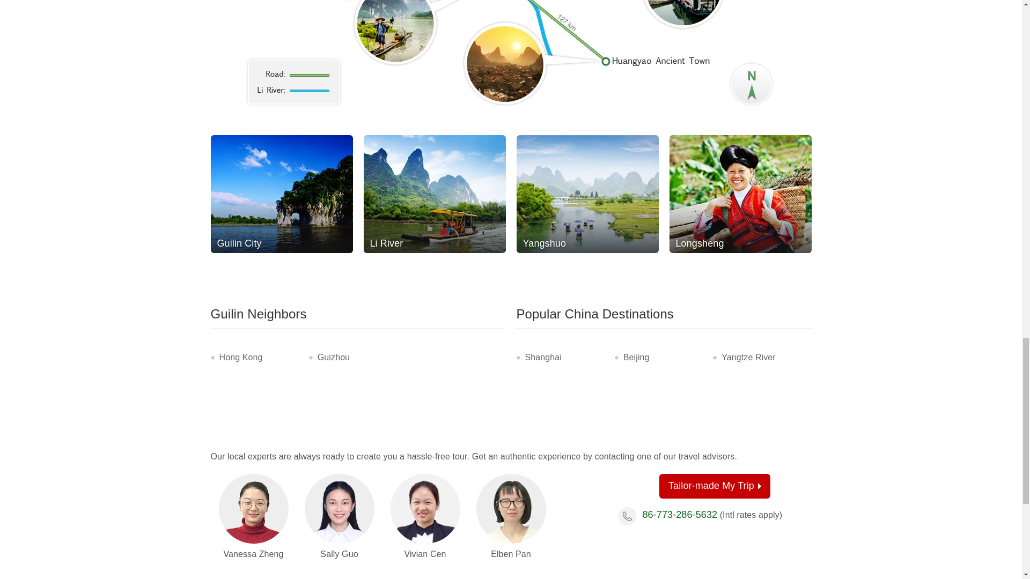  What do you see at coordinates (281, 194) in the screenshot?
I see `Guilin City` at bounding box center [281, 194].